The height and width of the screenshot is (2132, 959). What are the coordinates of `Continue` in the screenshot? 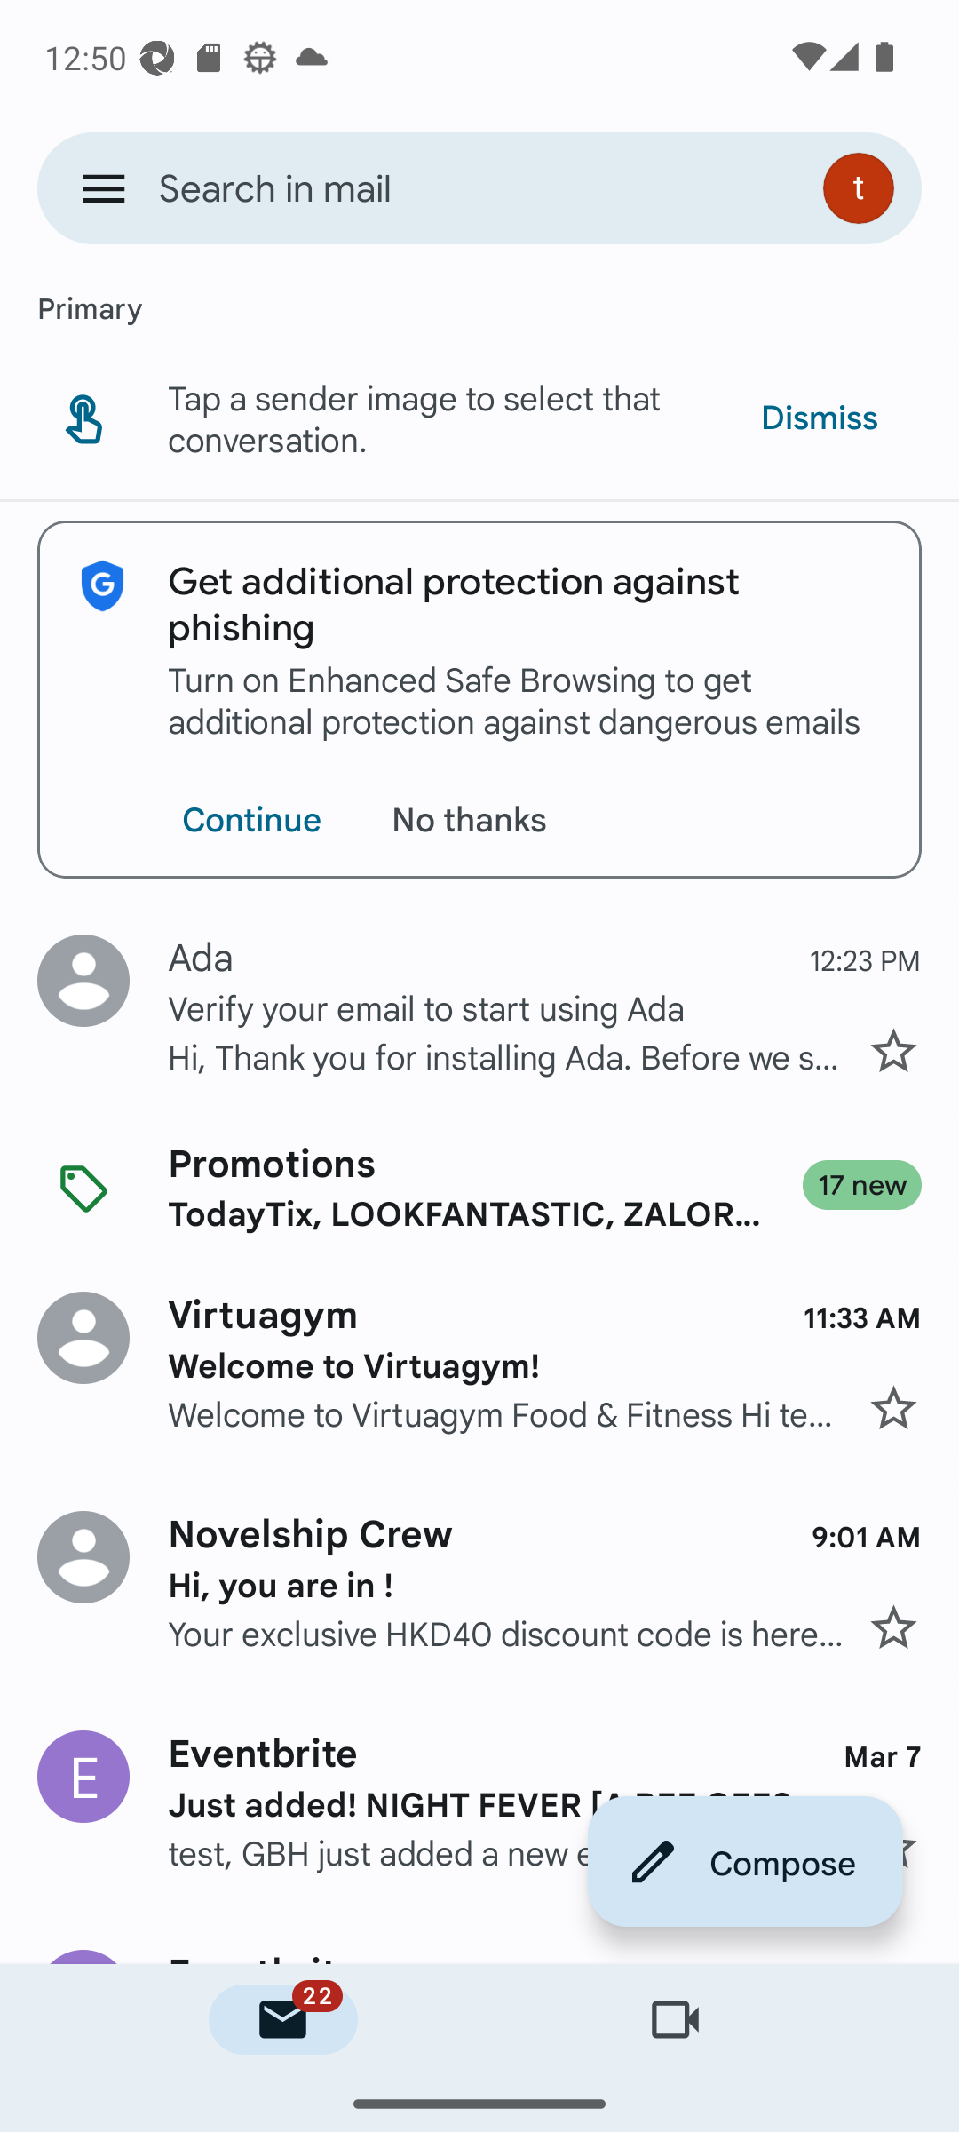 It's located at (251, 818).